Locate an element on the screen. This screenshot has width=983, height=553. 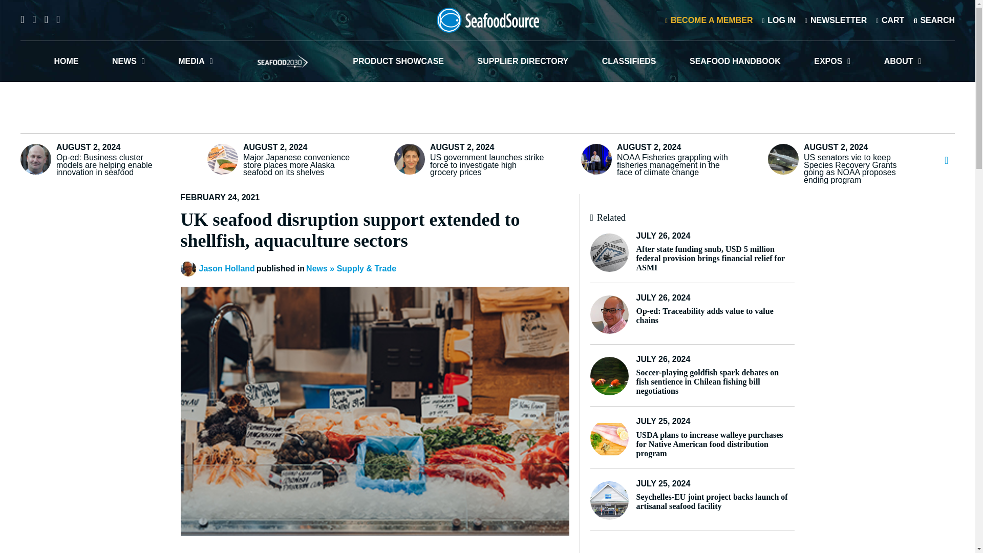
SEAFOOD HANDBOOK is located at coordinates (735, 61).